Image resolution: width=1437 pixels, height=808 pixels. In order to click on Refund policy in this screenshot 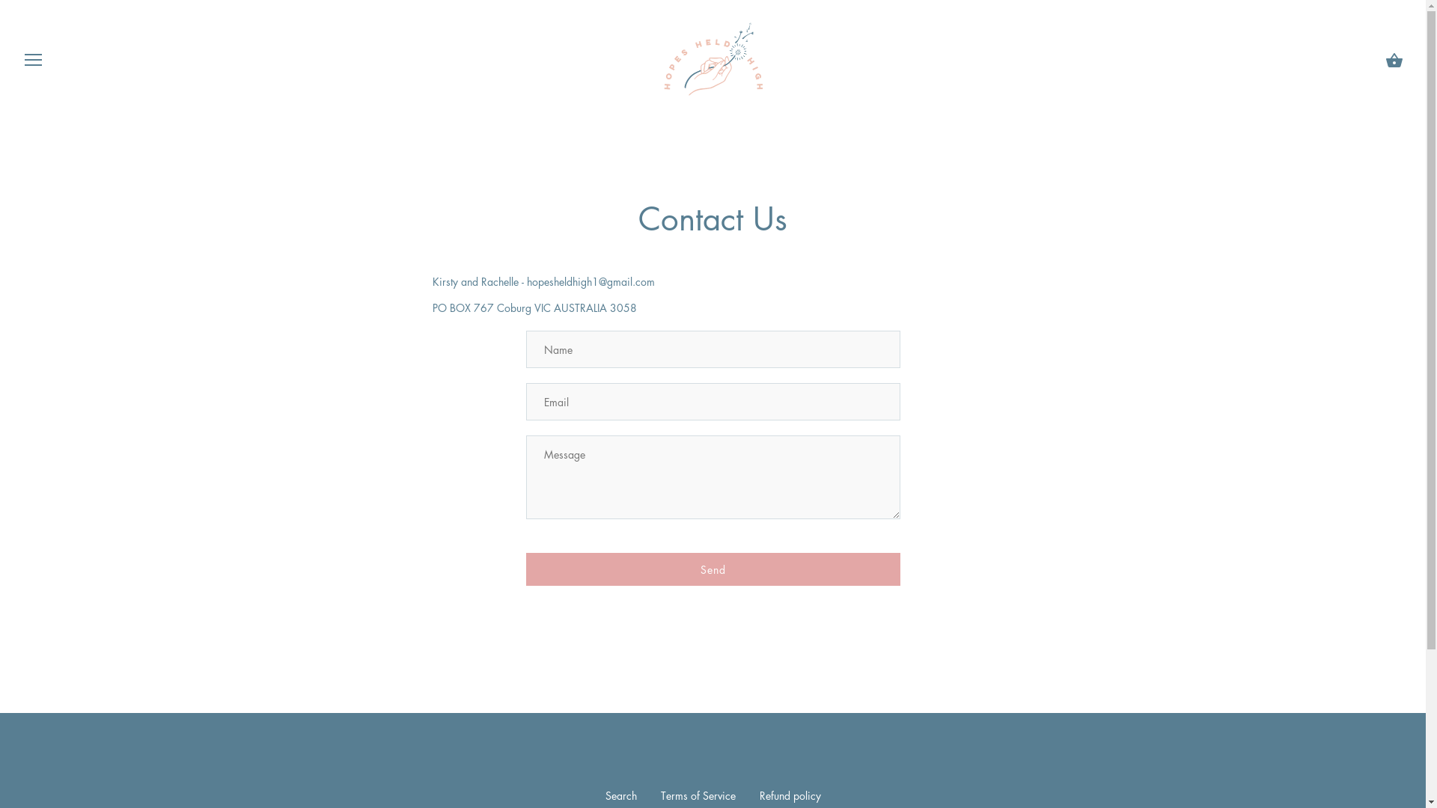, I will do `click(789, 795)`.